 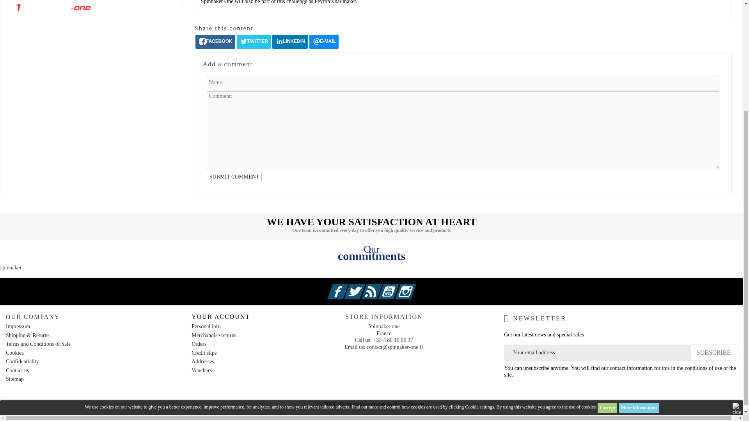 What do you see at coordinates (214, 335) in the screenshot?
I see `Merchandise returns` at bounding box center [214, 335].